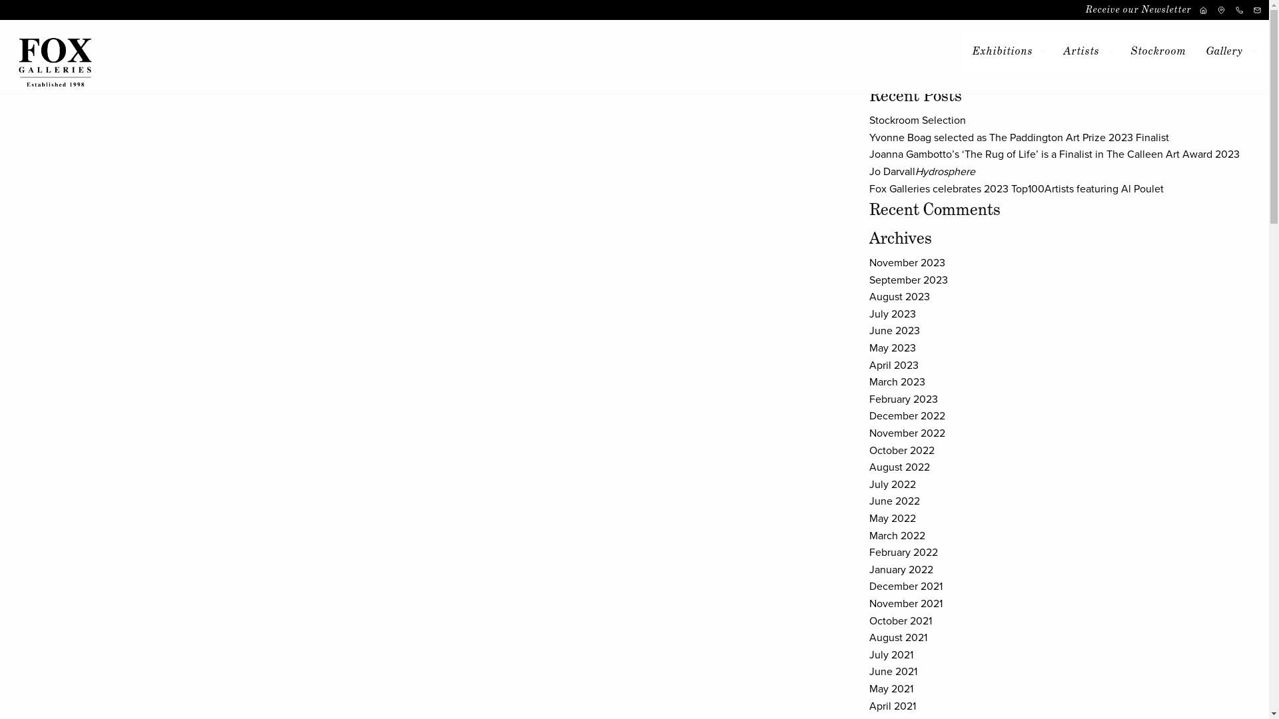 The image size is (1279, 719). Describe the element at coordinates (899, 297) in the screenshot. I see `August 2023` at that location.